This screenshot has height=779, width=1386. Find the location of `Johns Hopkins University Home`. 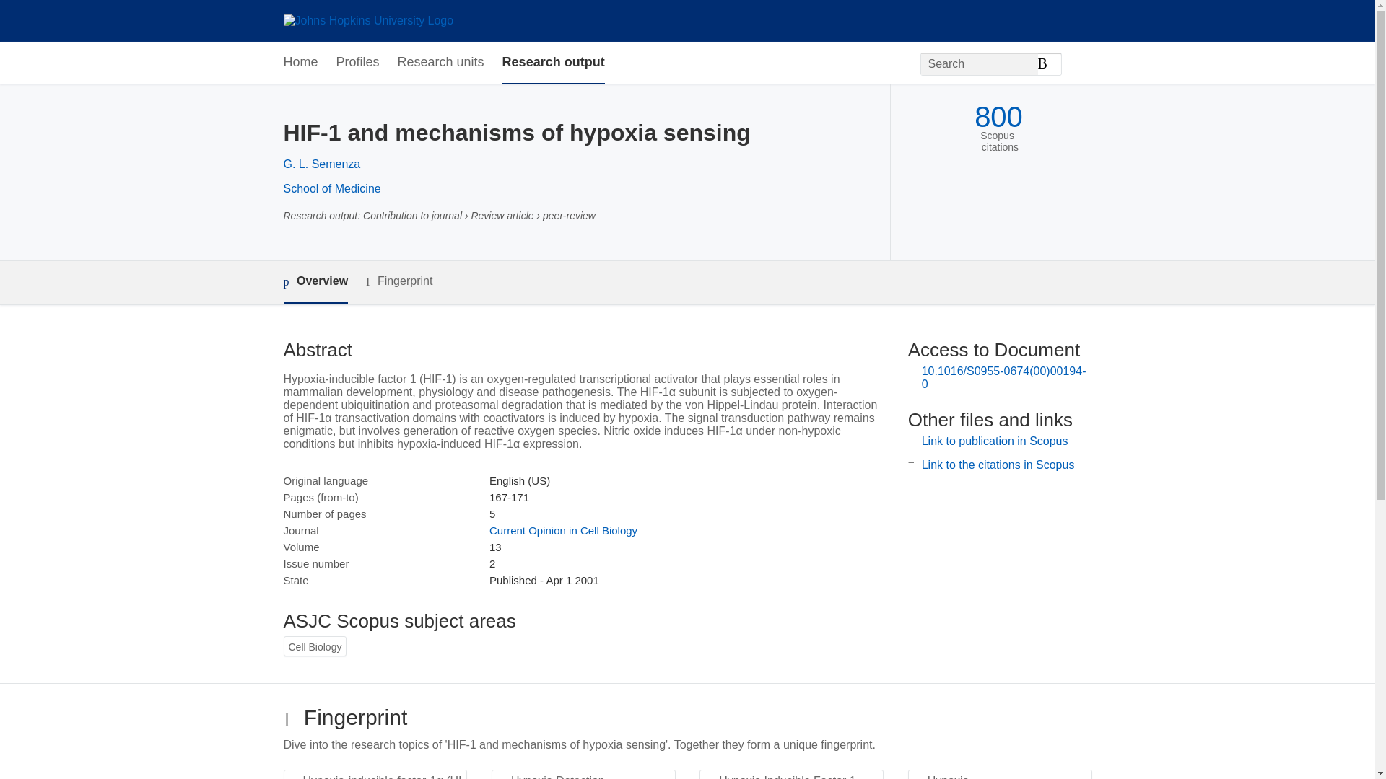

Johns Hopkins University Home is located at coordinates (367, 20).